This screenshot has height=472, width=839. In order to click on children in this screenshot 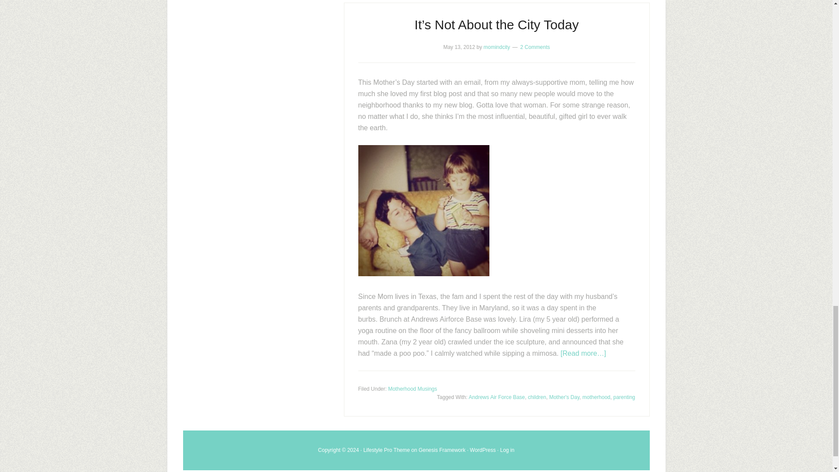, I will do `click(537, 397)`.